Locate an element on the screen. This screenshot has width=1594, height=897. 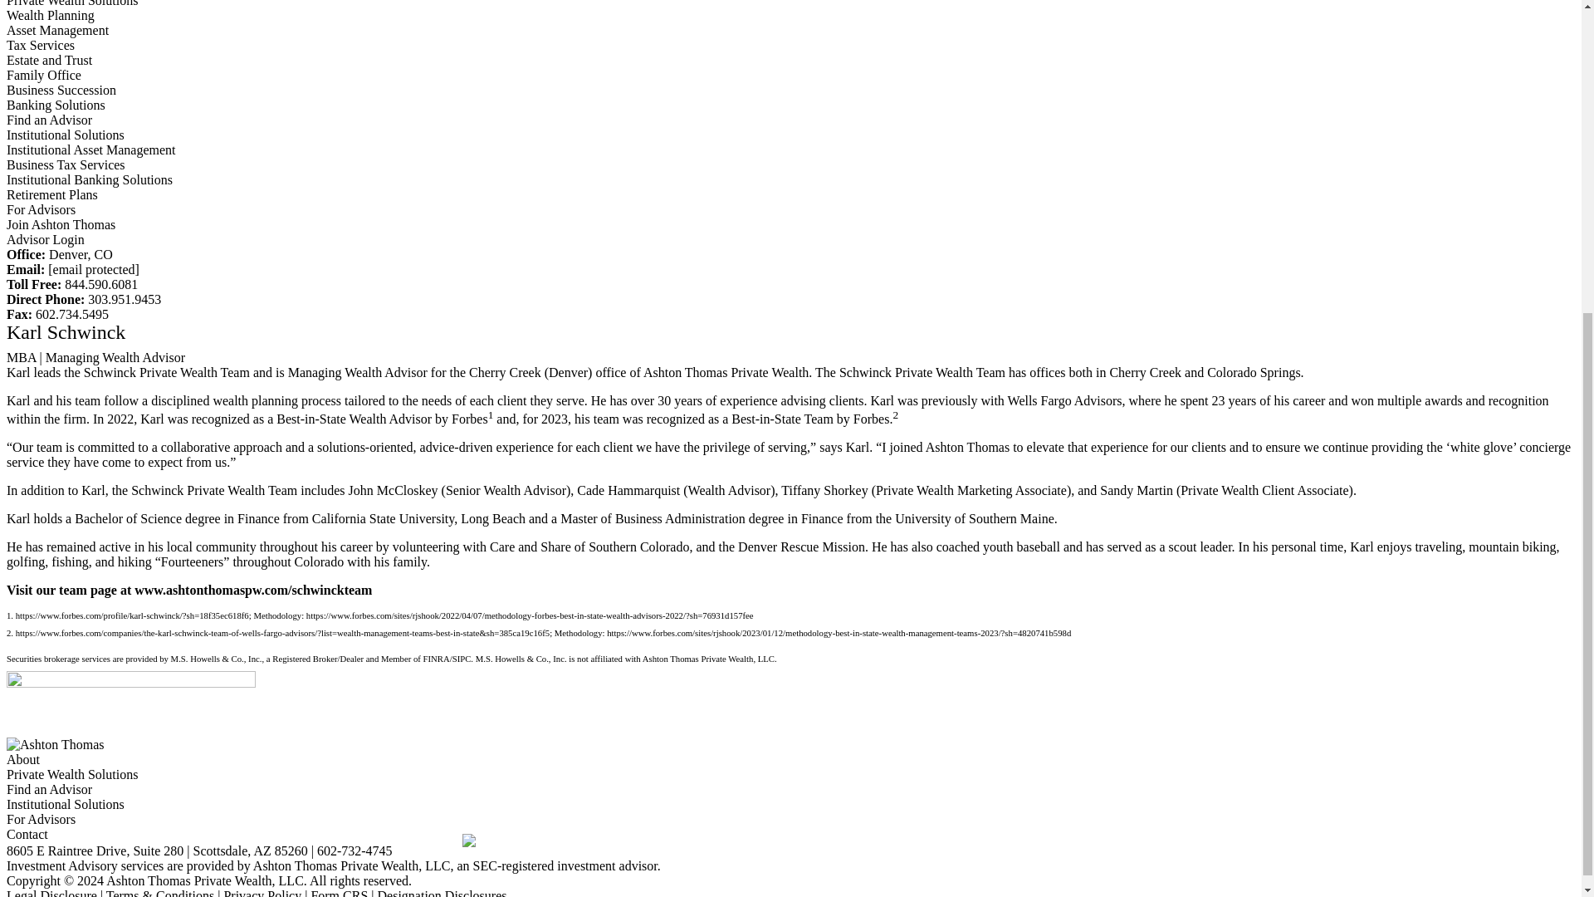
Business Succession is located at coordinates (61, 90).